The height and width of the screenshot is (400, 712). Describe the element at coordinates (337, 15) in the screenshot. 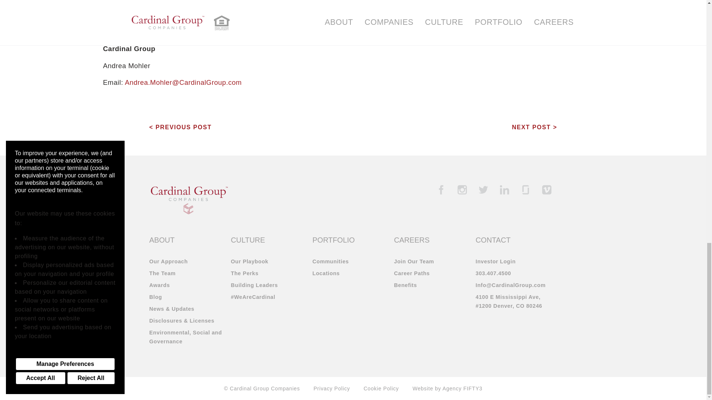

I see `www.CardinalGroup.com` at that location.